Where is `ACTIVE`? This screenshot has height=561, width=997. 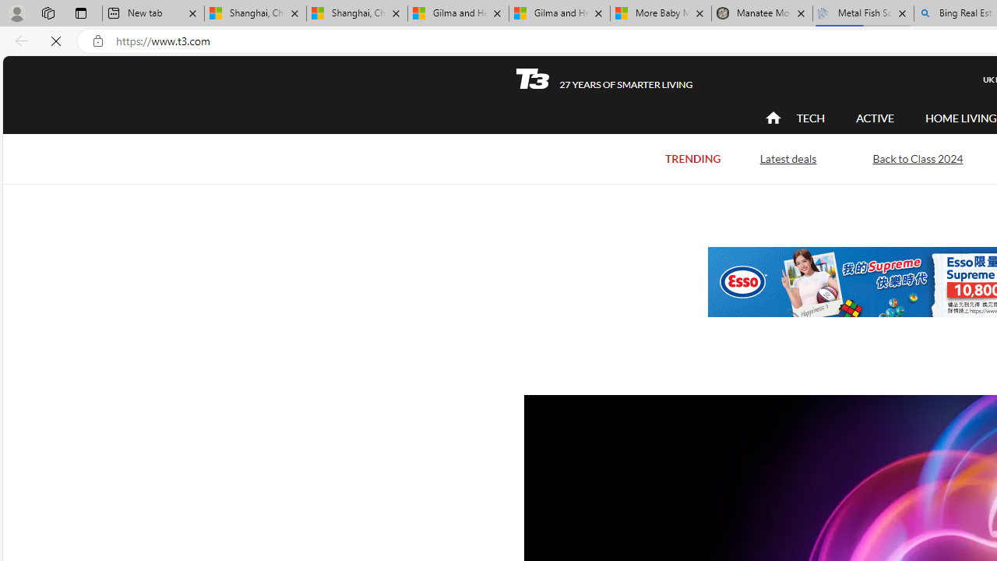
ACTIVE is located at coordinates (875, 118).